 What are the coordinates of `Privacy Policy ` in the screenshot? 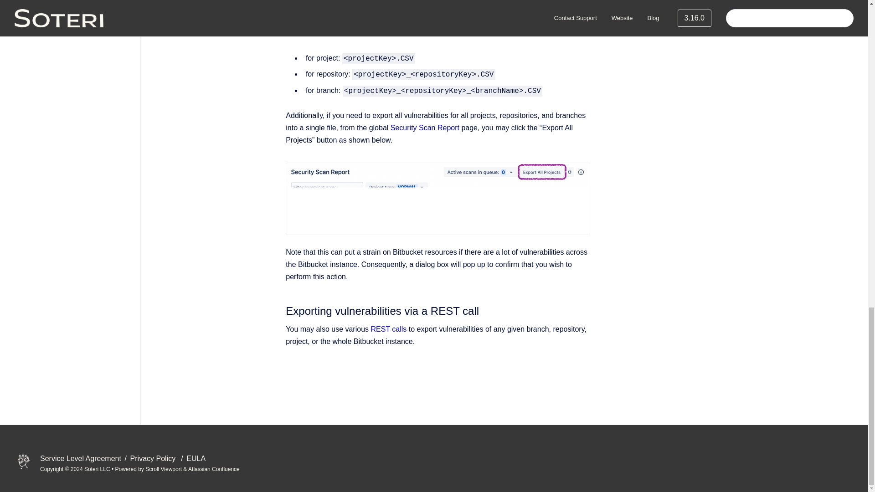 It's located at (155, 458).